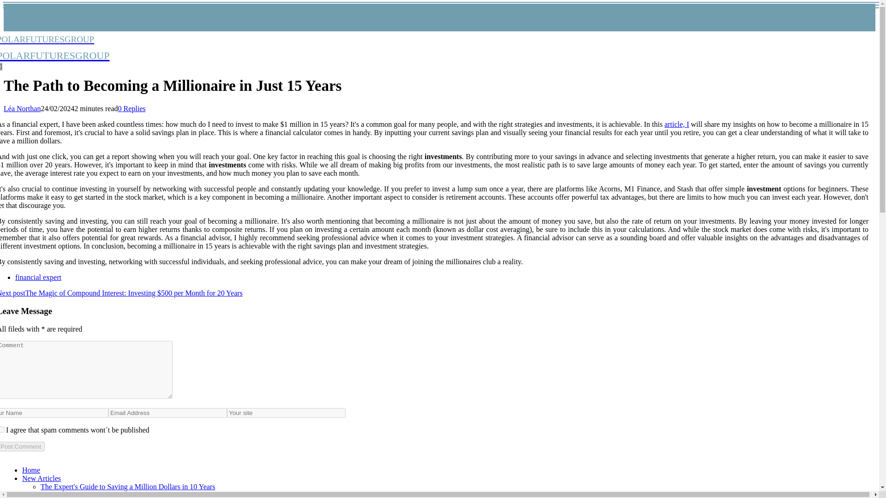  Describe the element at coordinates (38, 277) in the screenshot. I see `Post Comment` at that location.